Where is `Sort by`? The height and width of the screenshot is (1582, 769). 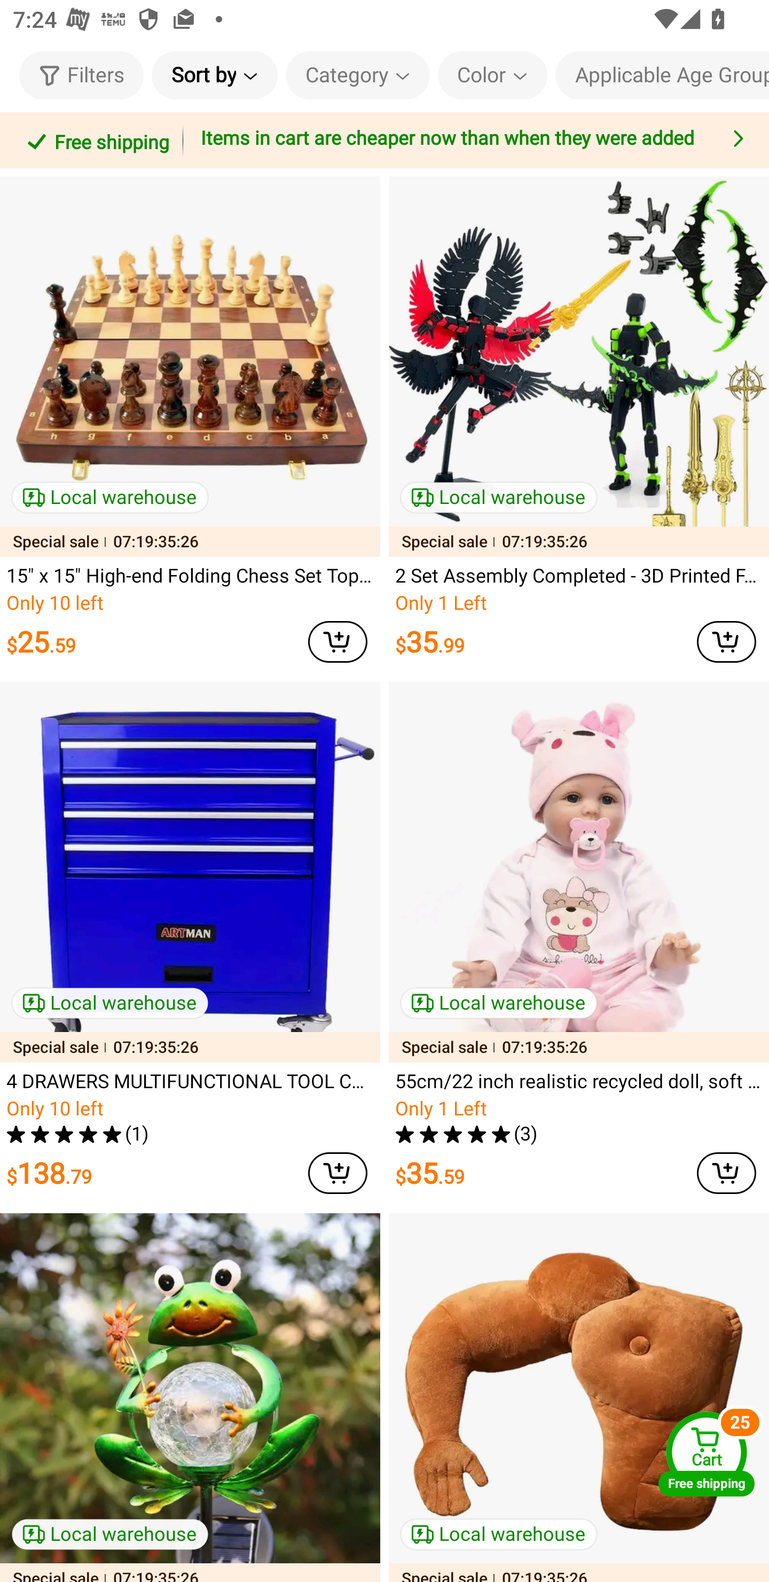 Sort by is located at coordinates (214, 75).